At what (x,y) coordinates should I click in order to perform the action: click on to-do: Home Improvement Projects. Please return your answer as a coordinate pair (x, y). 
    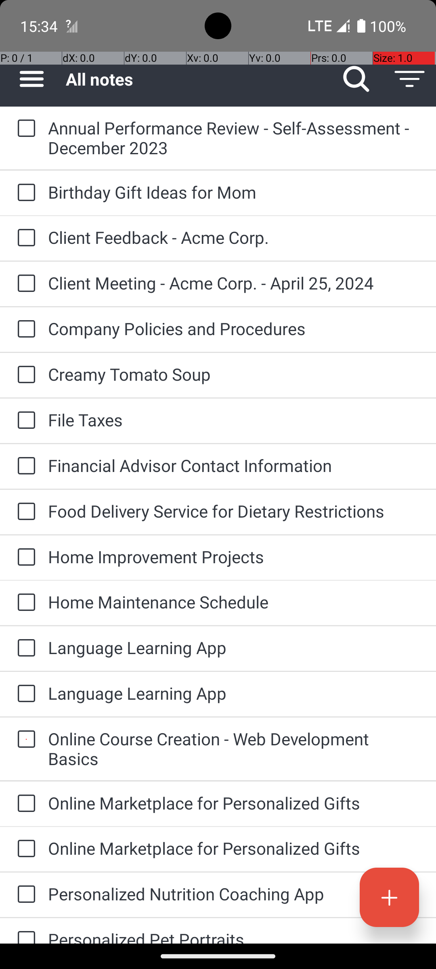
    Looking at the image, I should click on (24, 558).